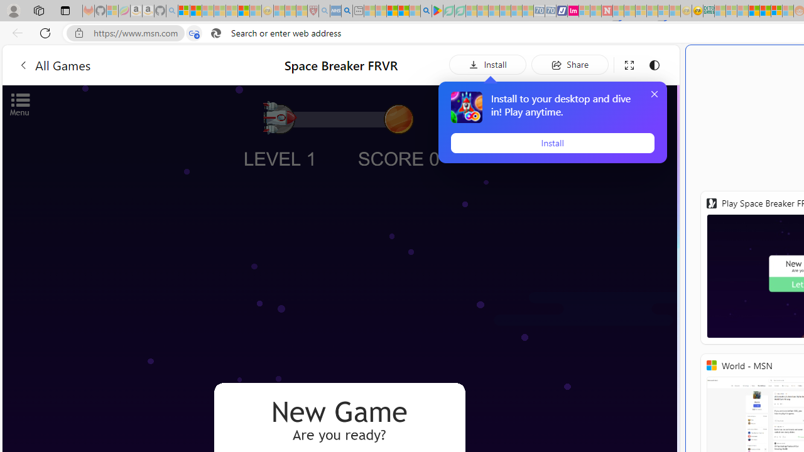  I want to click on MSNBC - MSN - Sleeping, so click(720, 11).